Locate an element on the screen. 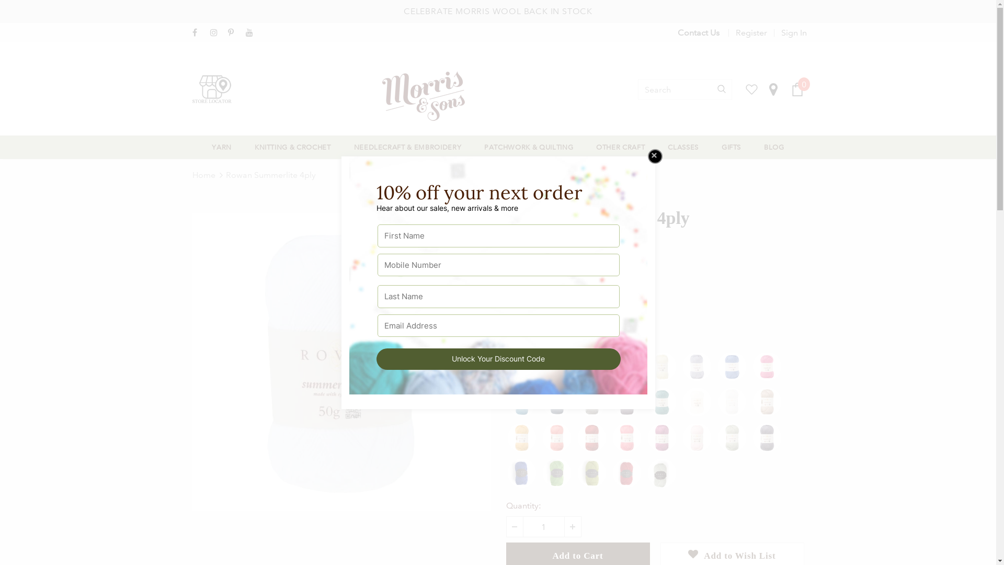 The height and width of the screenshot is (565, 1004). Rowan is located at coordinates (585, 243).